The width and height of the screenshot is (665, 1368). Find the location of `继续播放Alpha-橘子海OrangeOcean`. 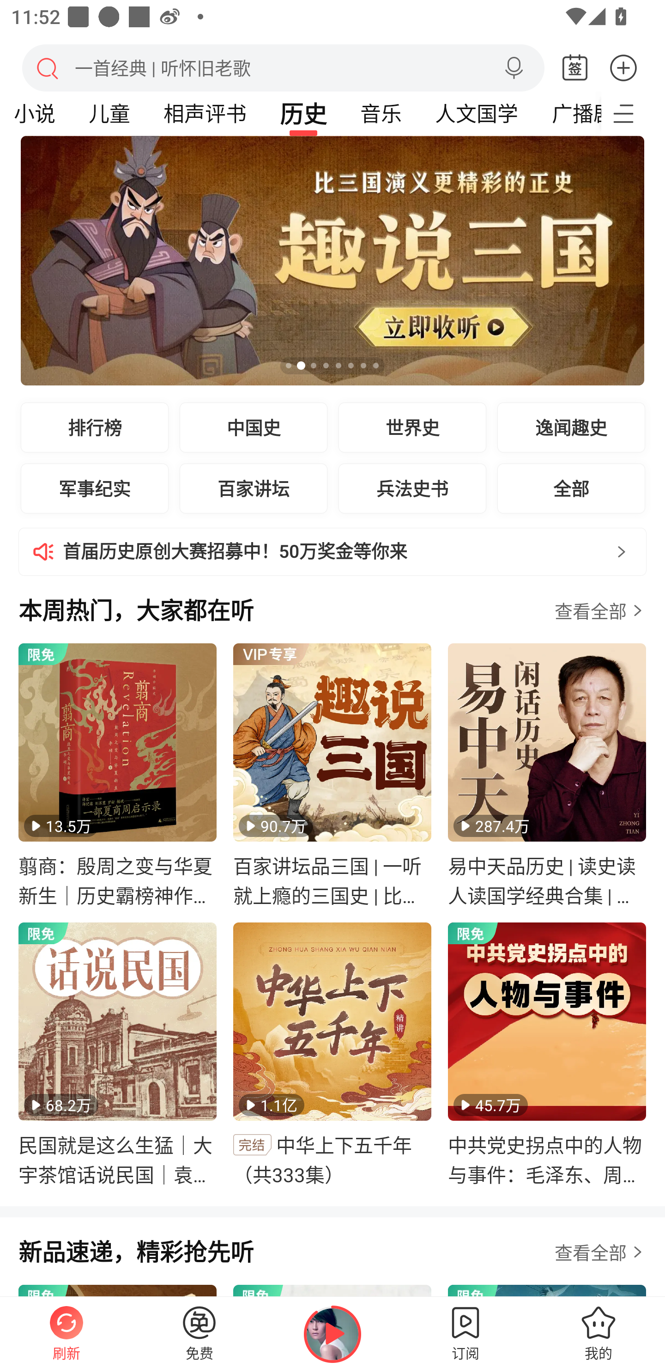

继续播放Alpha-橘子海OrangeOcean is located at coordinates (332, 1334).